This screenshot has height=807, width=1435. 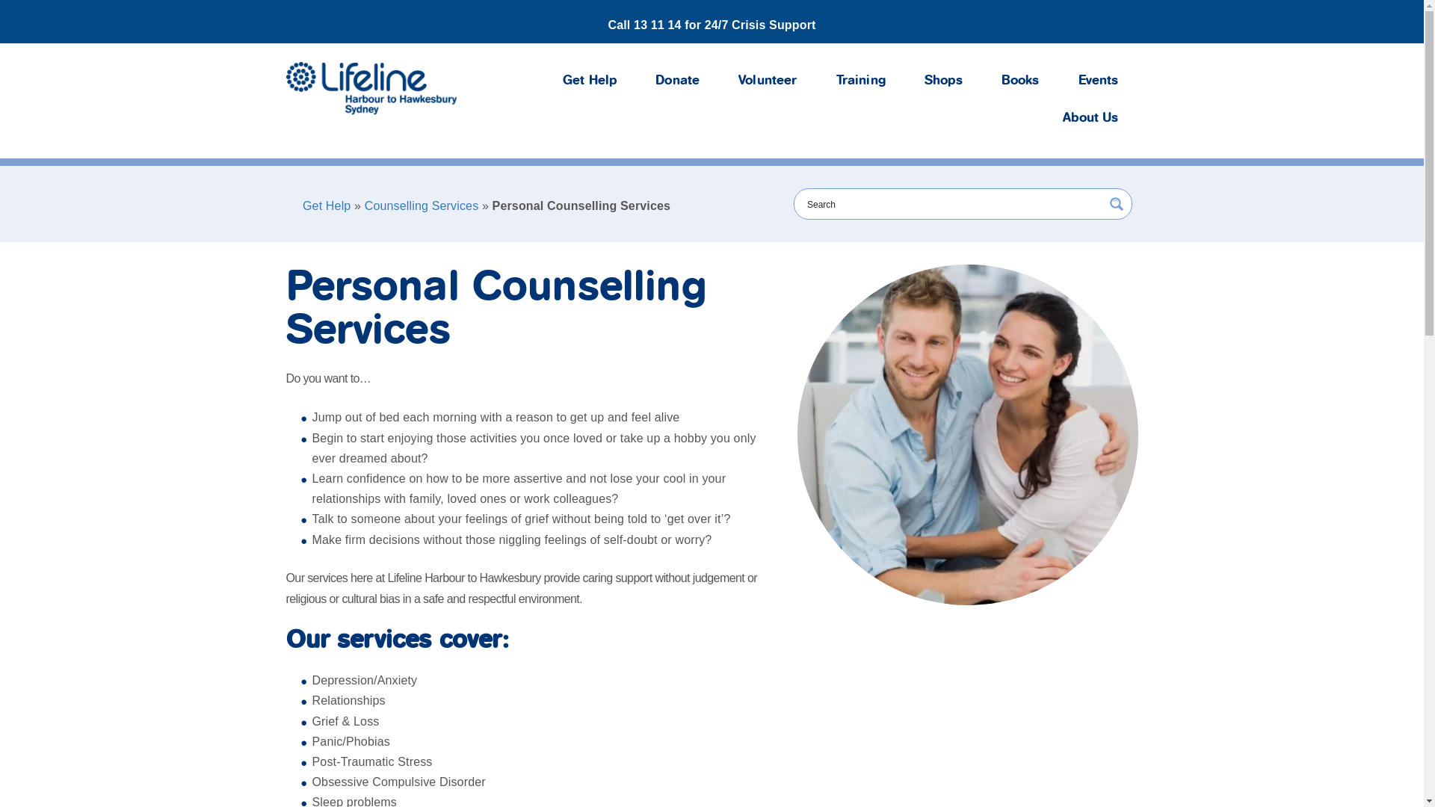 What do you see at coordinates (590, 81) in the screenshot?
I see `Get Help` at bounding box center [590, 81].